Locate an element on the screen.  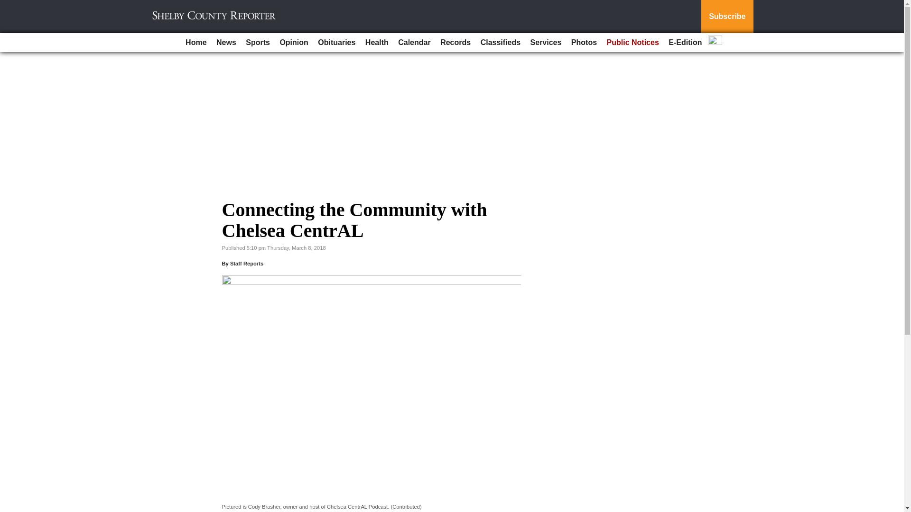
Records is located at coordinates (455, 43).